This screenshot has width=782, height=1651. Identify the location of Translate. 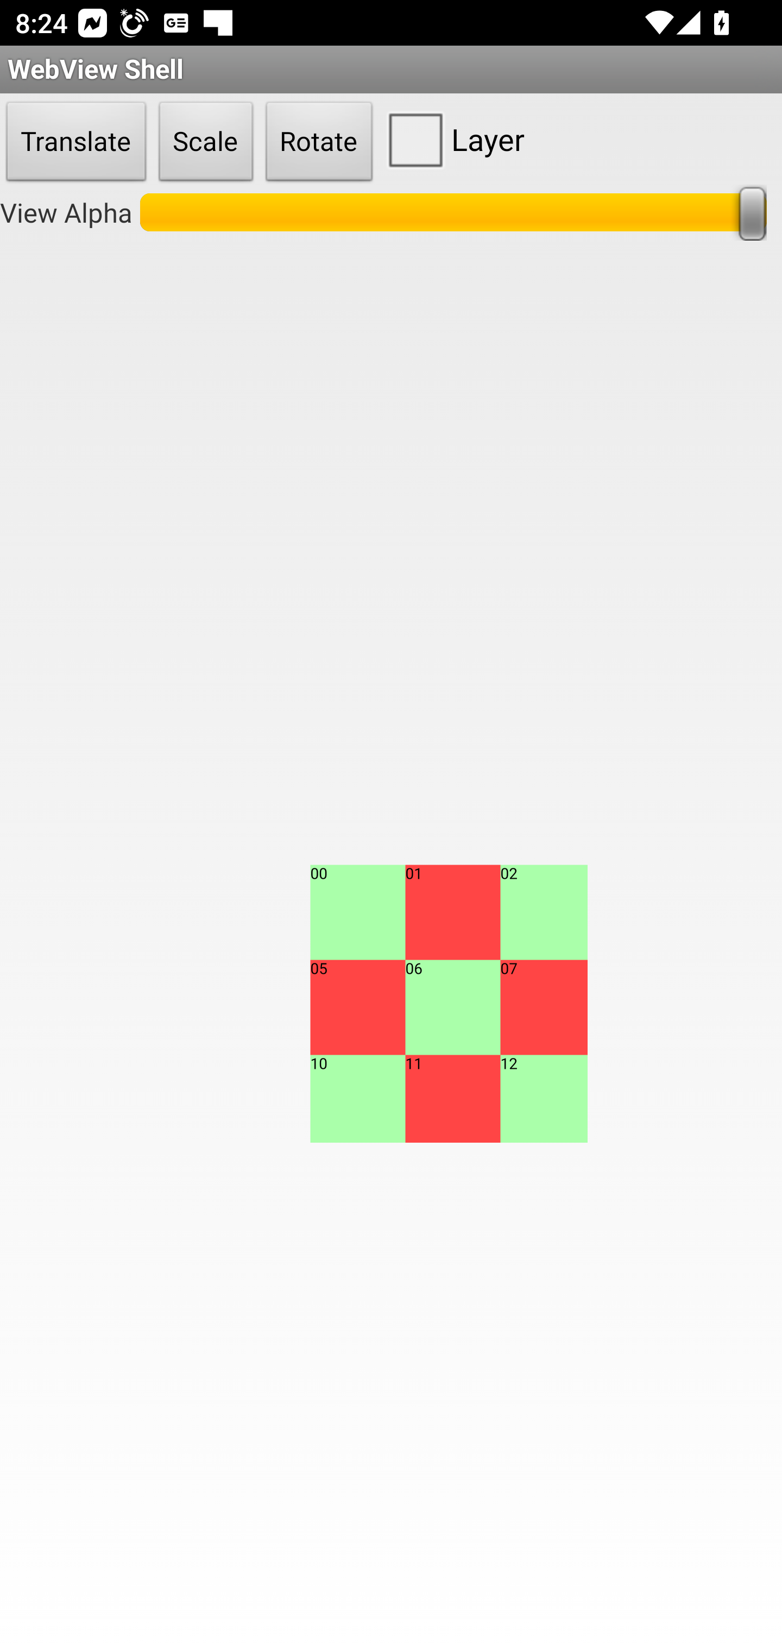
(76, 142).